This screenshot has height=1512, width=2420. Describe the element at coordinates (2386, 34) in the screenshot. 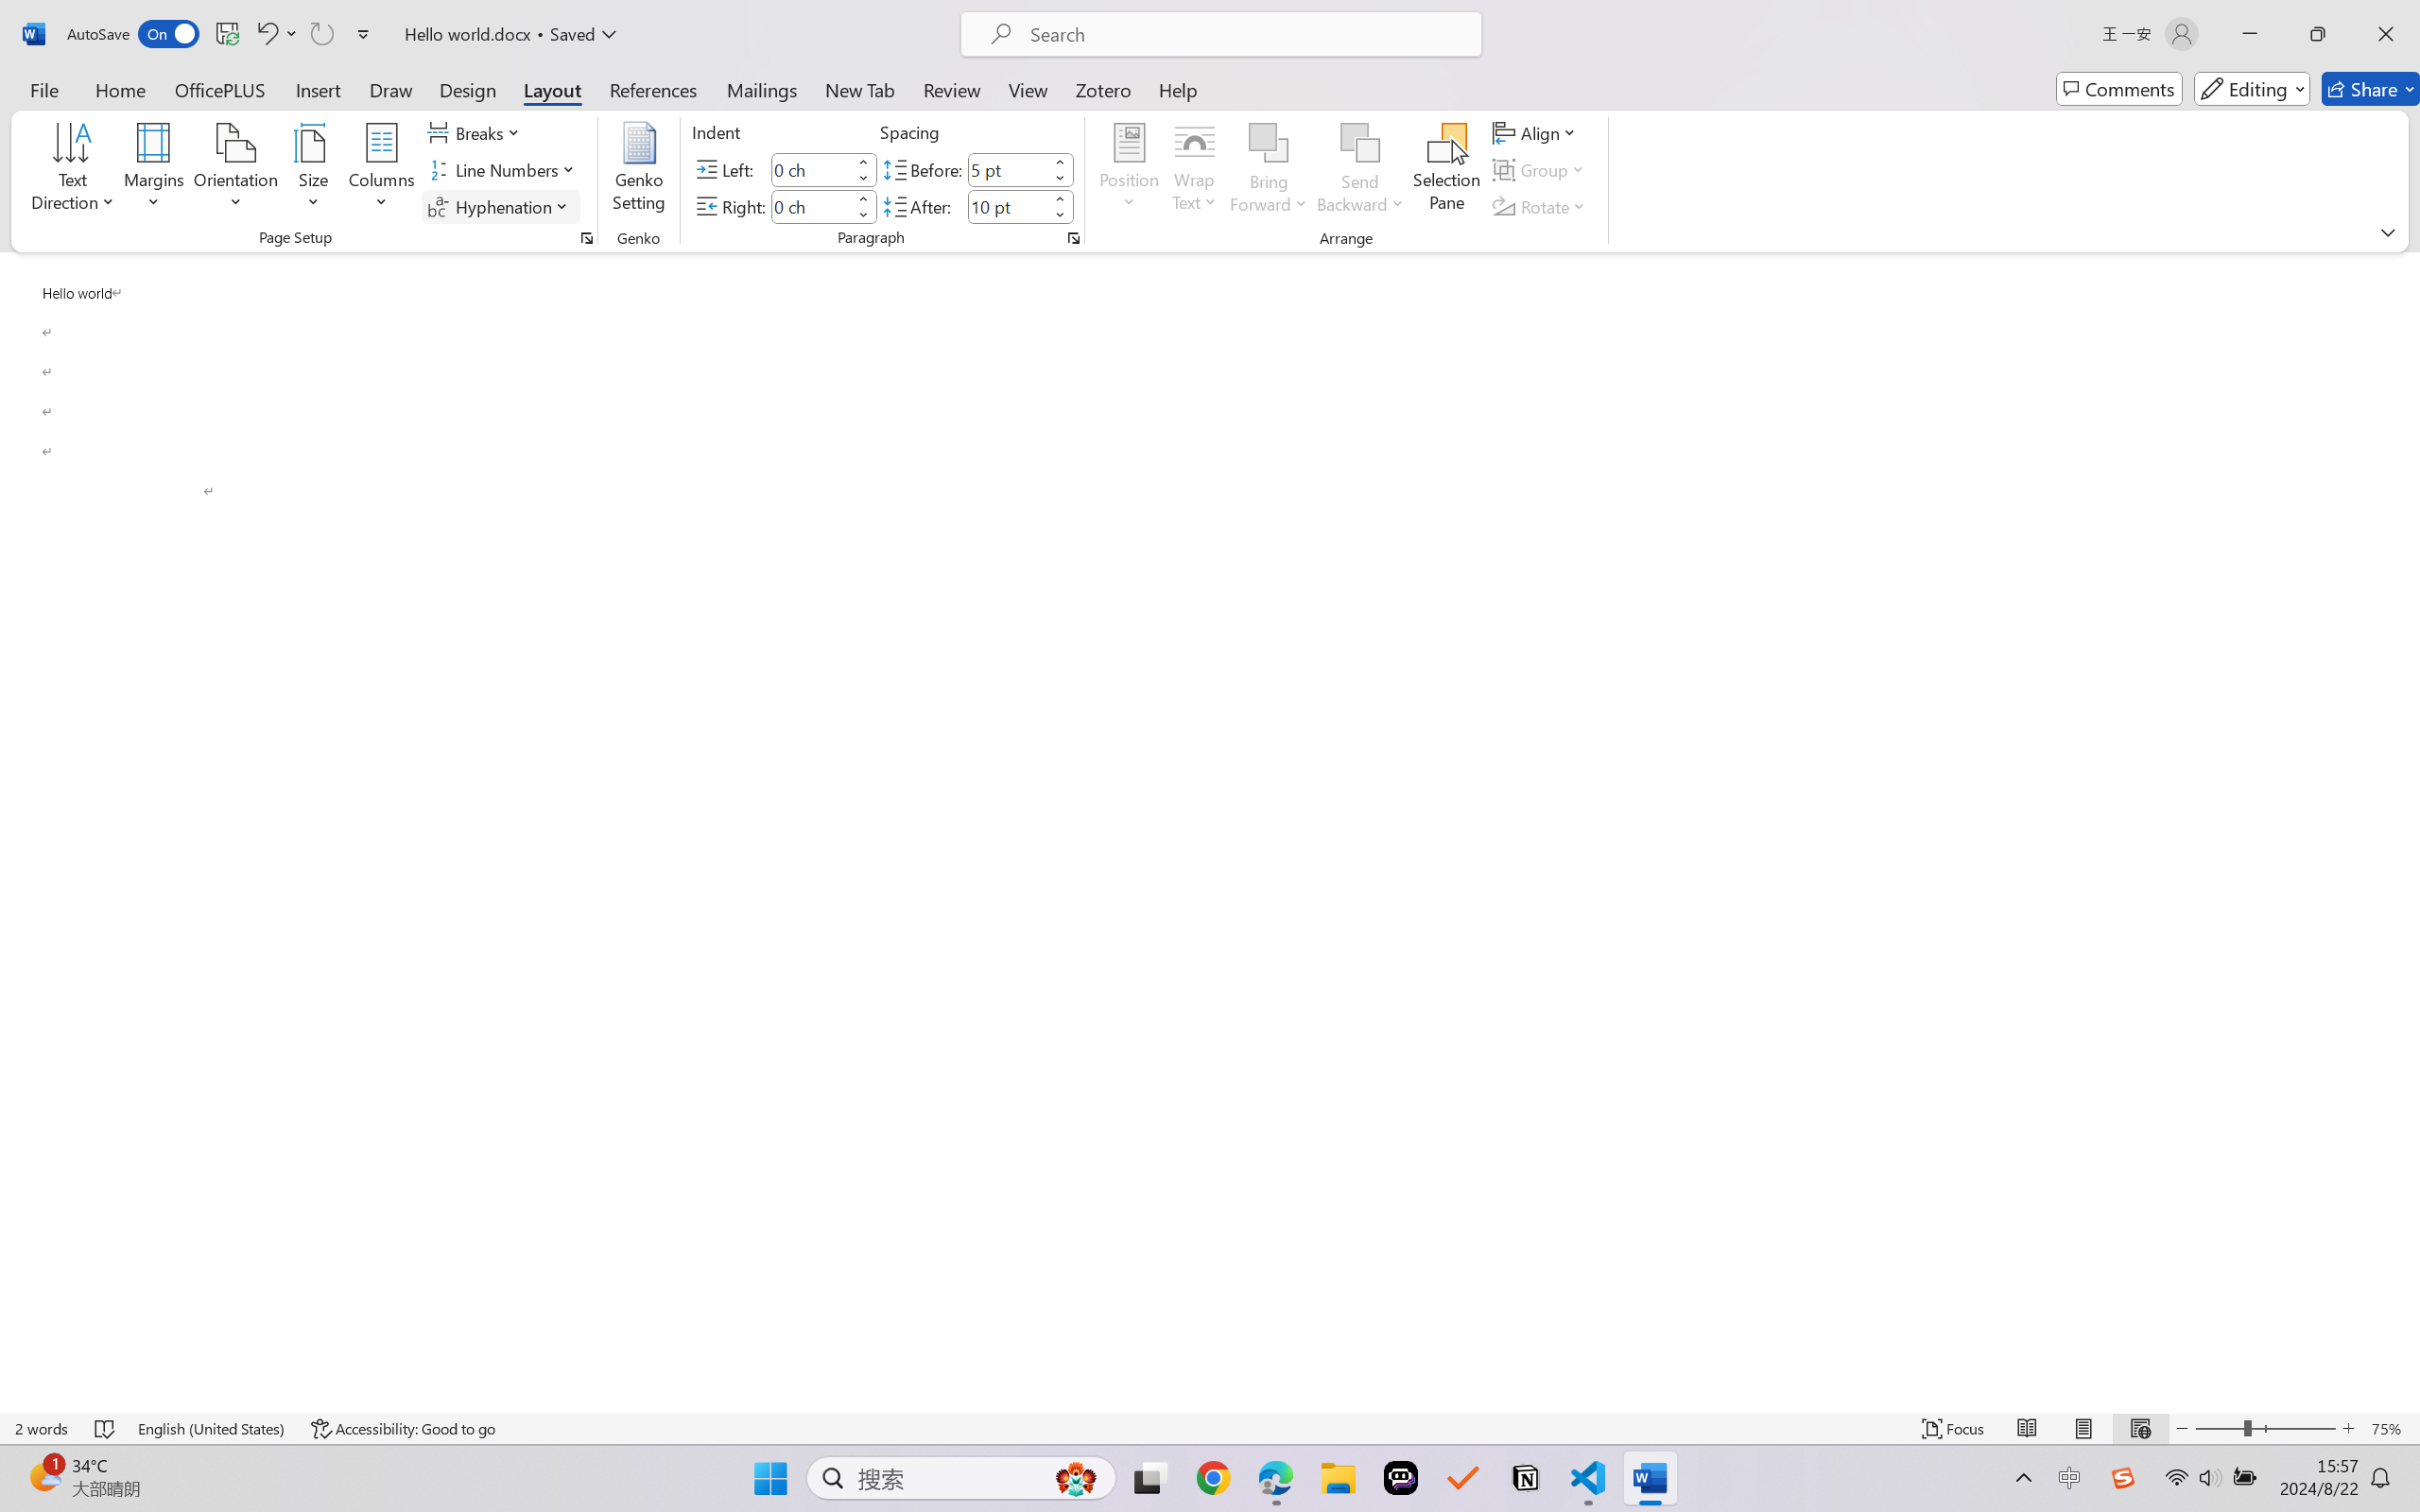

I see `Close` at that location.